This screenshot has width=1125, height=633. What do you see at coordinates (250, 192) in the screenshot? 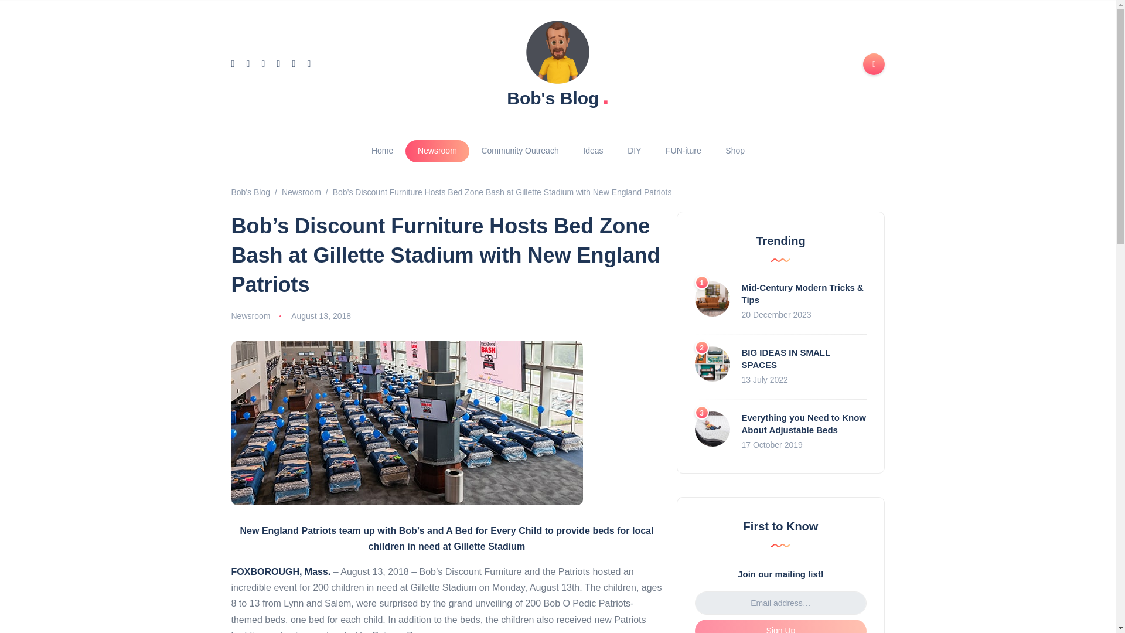
I see `Go to Bob's Blog.` at bounding box center [250, 192].